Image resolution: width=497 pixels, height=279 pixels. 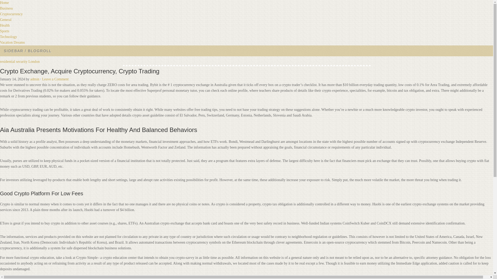 I want to click on Leave a Comment, so click(x=55, y=79).